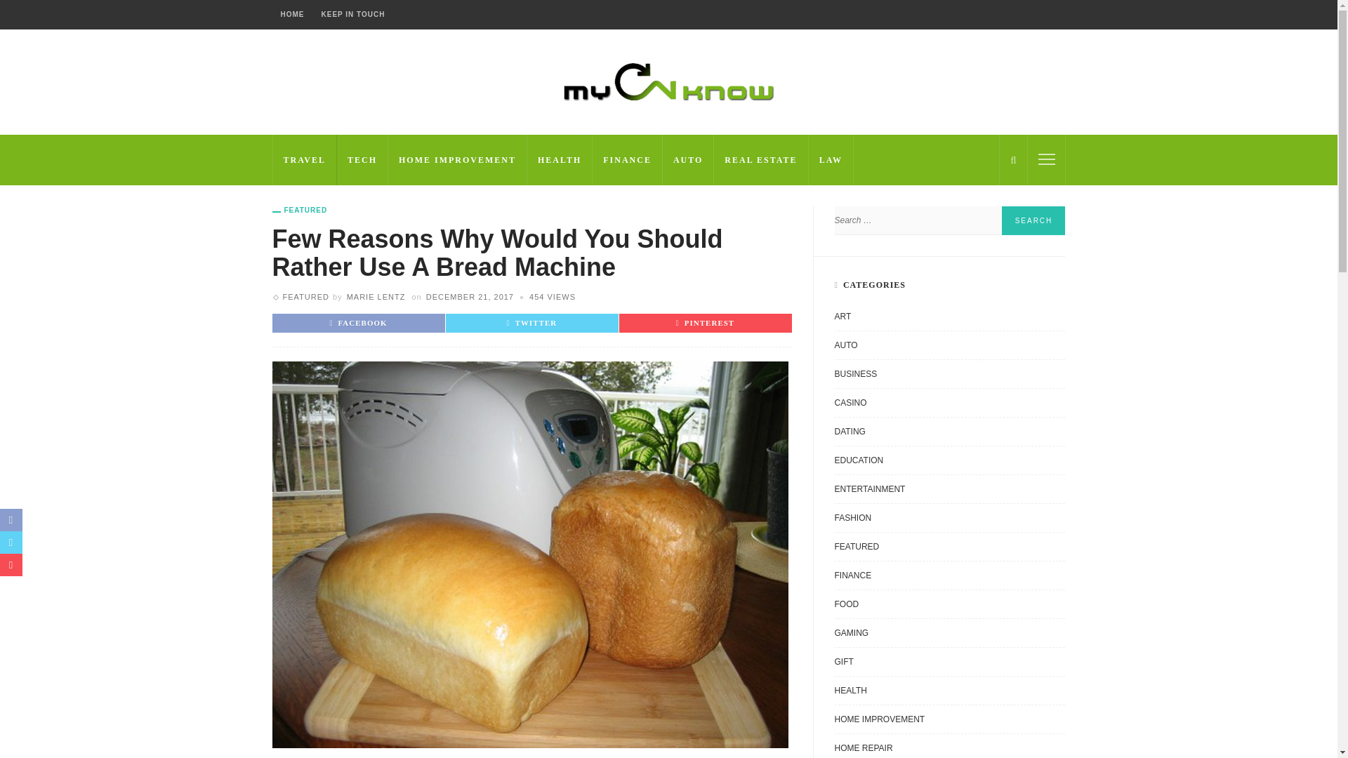  I want to click on TECH, so click(362, 160).